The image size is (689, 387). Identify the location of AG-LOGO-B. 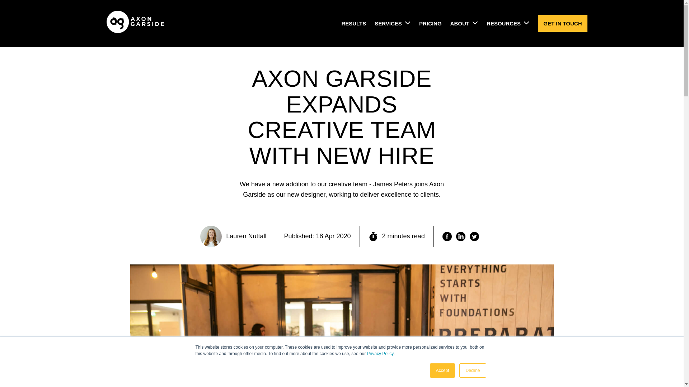
(135, 31).